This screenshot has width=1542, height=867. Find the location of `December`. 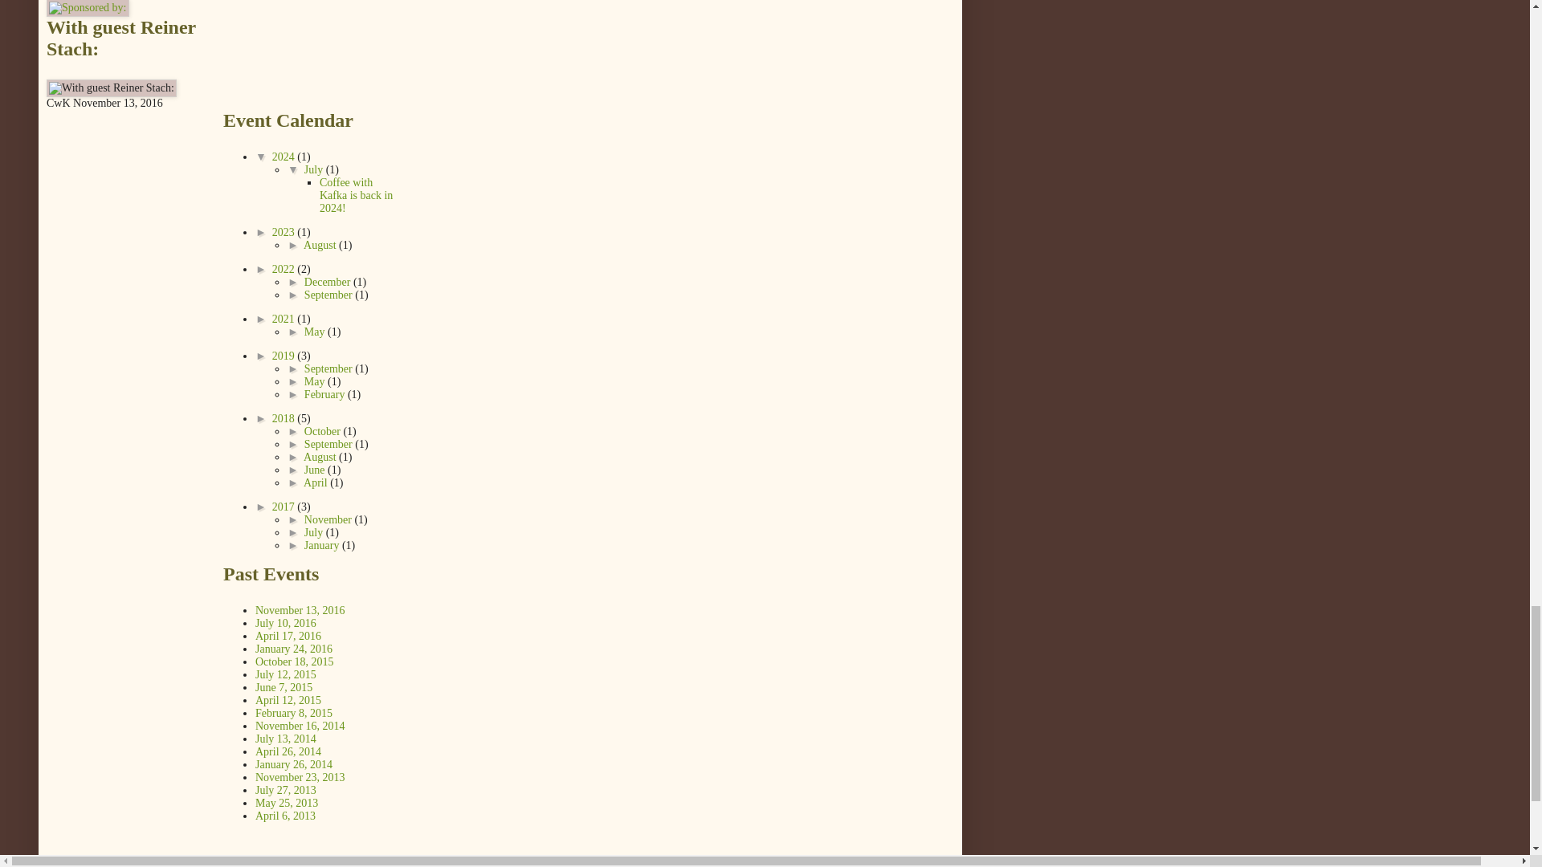

December is located at coordinates (328, 282).